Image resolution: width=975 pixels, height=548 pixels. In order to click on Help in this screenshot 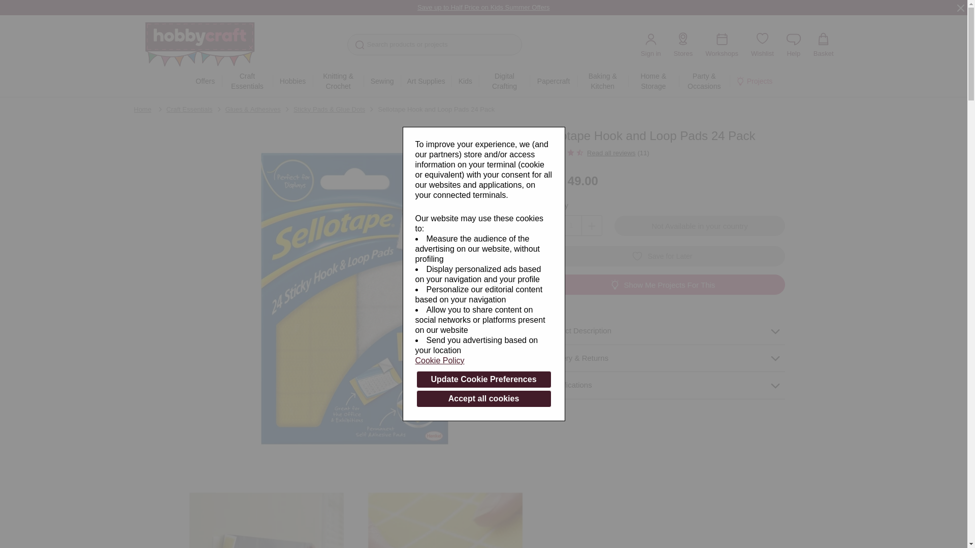, I will do `click(793, 44)`.